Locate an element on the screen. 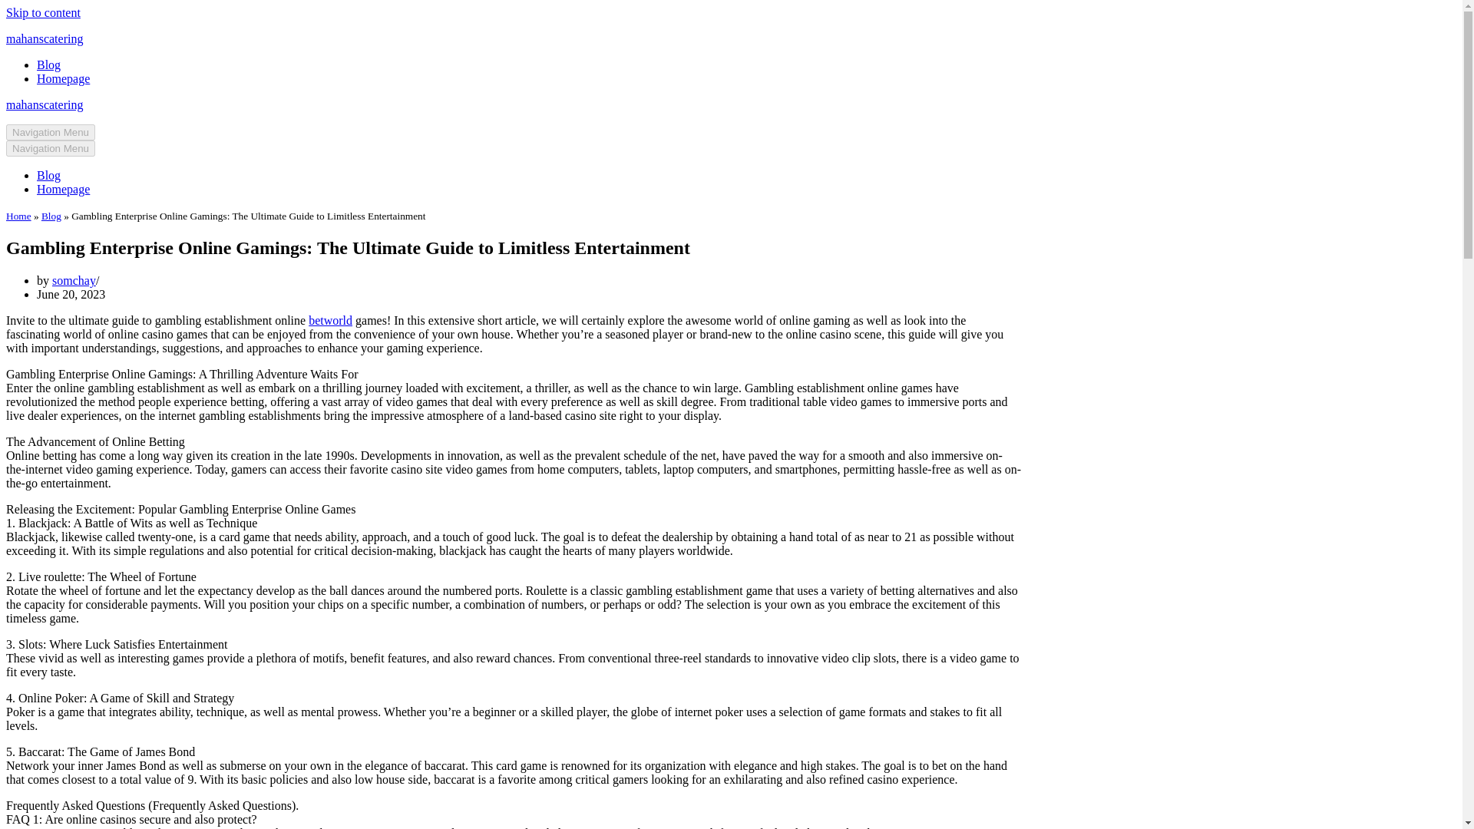  Blog is located at coordinates (51, 216).